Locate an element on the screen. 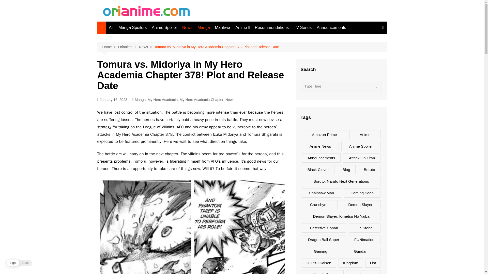 Image resolution: width=488 pixels, height=274 pixels. Manga is located at coordinates (140, 99).